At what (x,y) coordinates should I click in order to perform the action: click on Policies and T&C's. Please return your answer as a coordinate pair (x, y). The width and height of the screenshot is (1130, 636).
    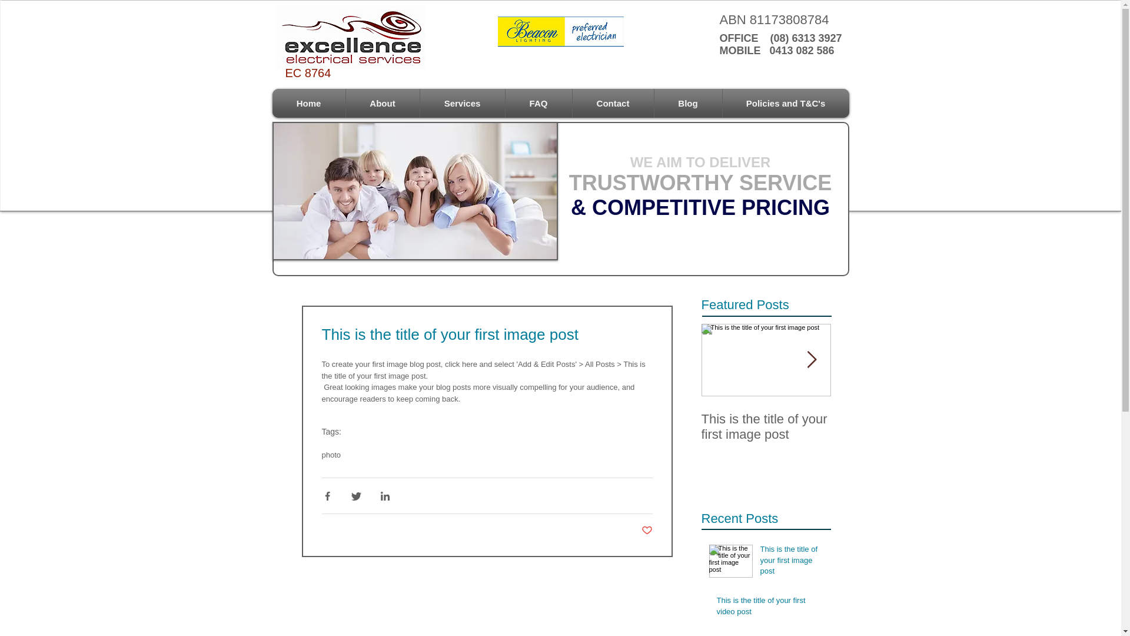
    Looking at the image, I should click on (785, 104).